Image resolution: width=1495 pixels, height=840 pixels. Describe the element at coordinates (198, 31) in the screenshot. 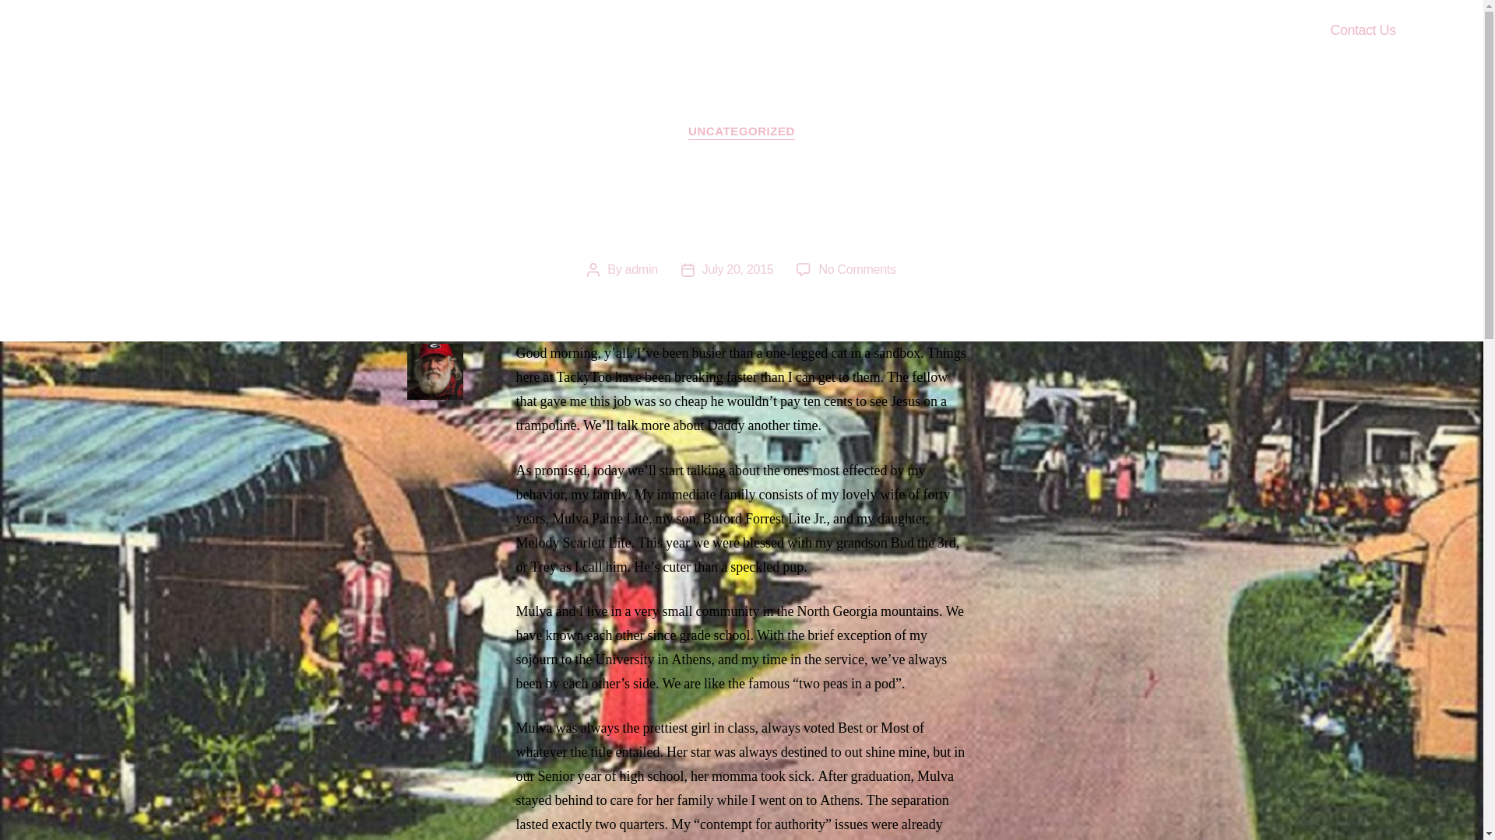

I see `Tales From The Trailer Park` at that location.